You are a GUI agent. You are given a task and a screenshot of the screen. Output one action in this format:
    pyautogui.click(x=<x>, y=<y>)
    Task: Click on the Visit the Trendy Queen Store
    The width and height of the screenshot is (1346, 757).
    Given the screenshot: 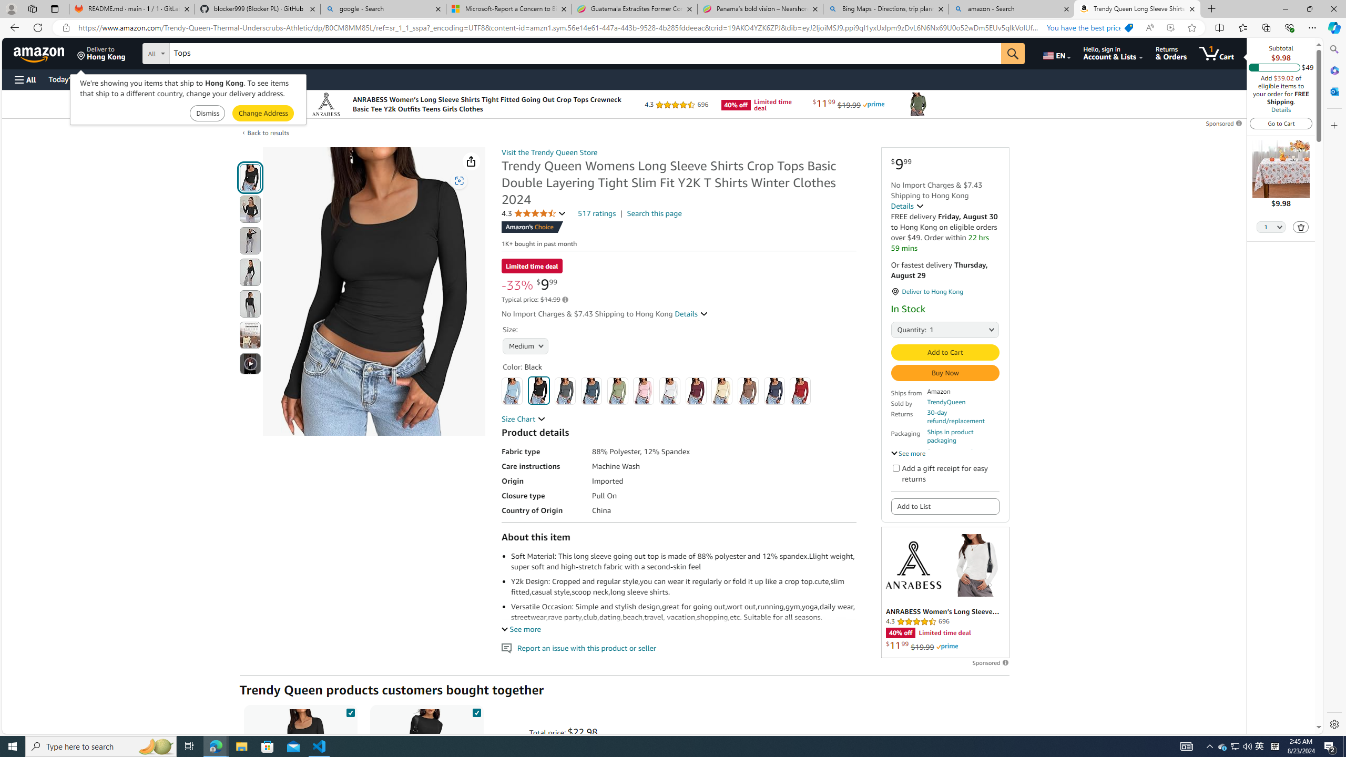 What is the action you would take?
    pyautogui.click(x=549, y=152)
    